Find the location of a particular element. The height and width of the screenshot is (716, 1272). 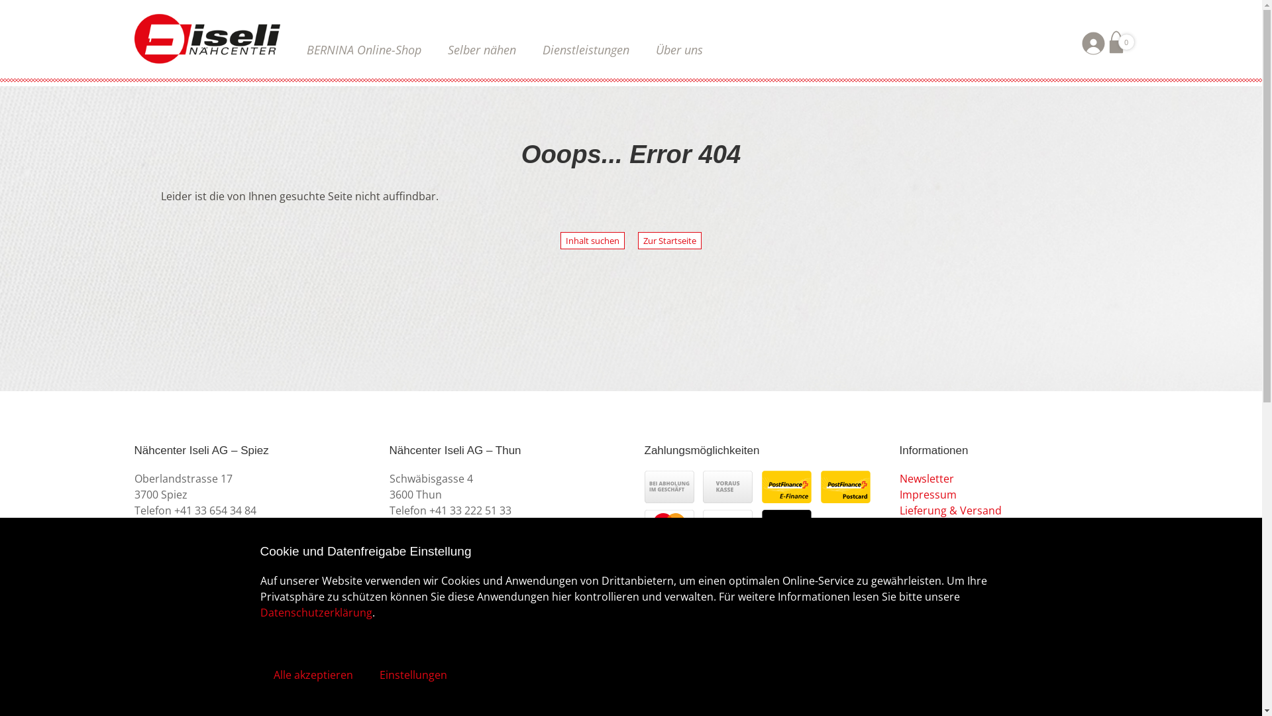

Alle akzeptieren is located at coordinates (313, 675).